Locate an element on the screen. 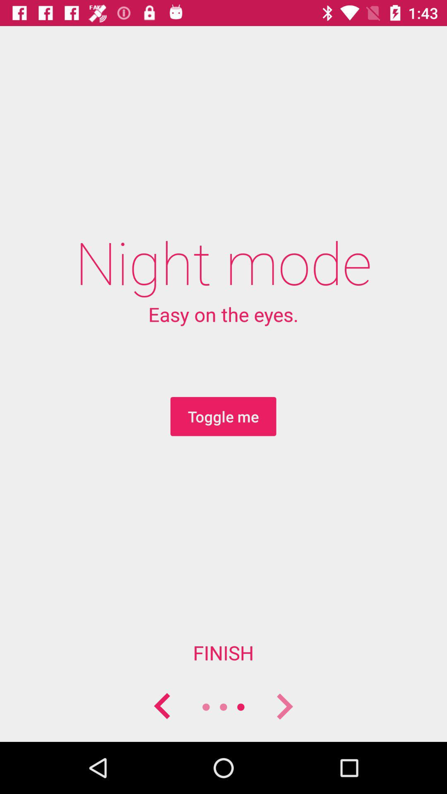 The width and height of the screenshot is (447, 794). select next is located at coordinates (284, 707).